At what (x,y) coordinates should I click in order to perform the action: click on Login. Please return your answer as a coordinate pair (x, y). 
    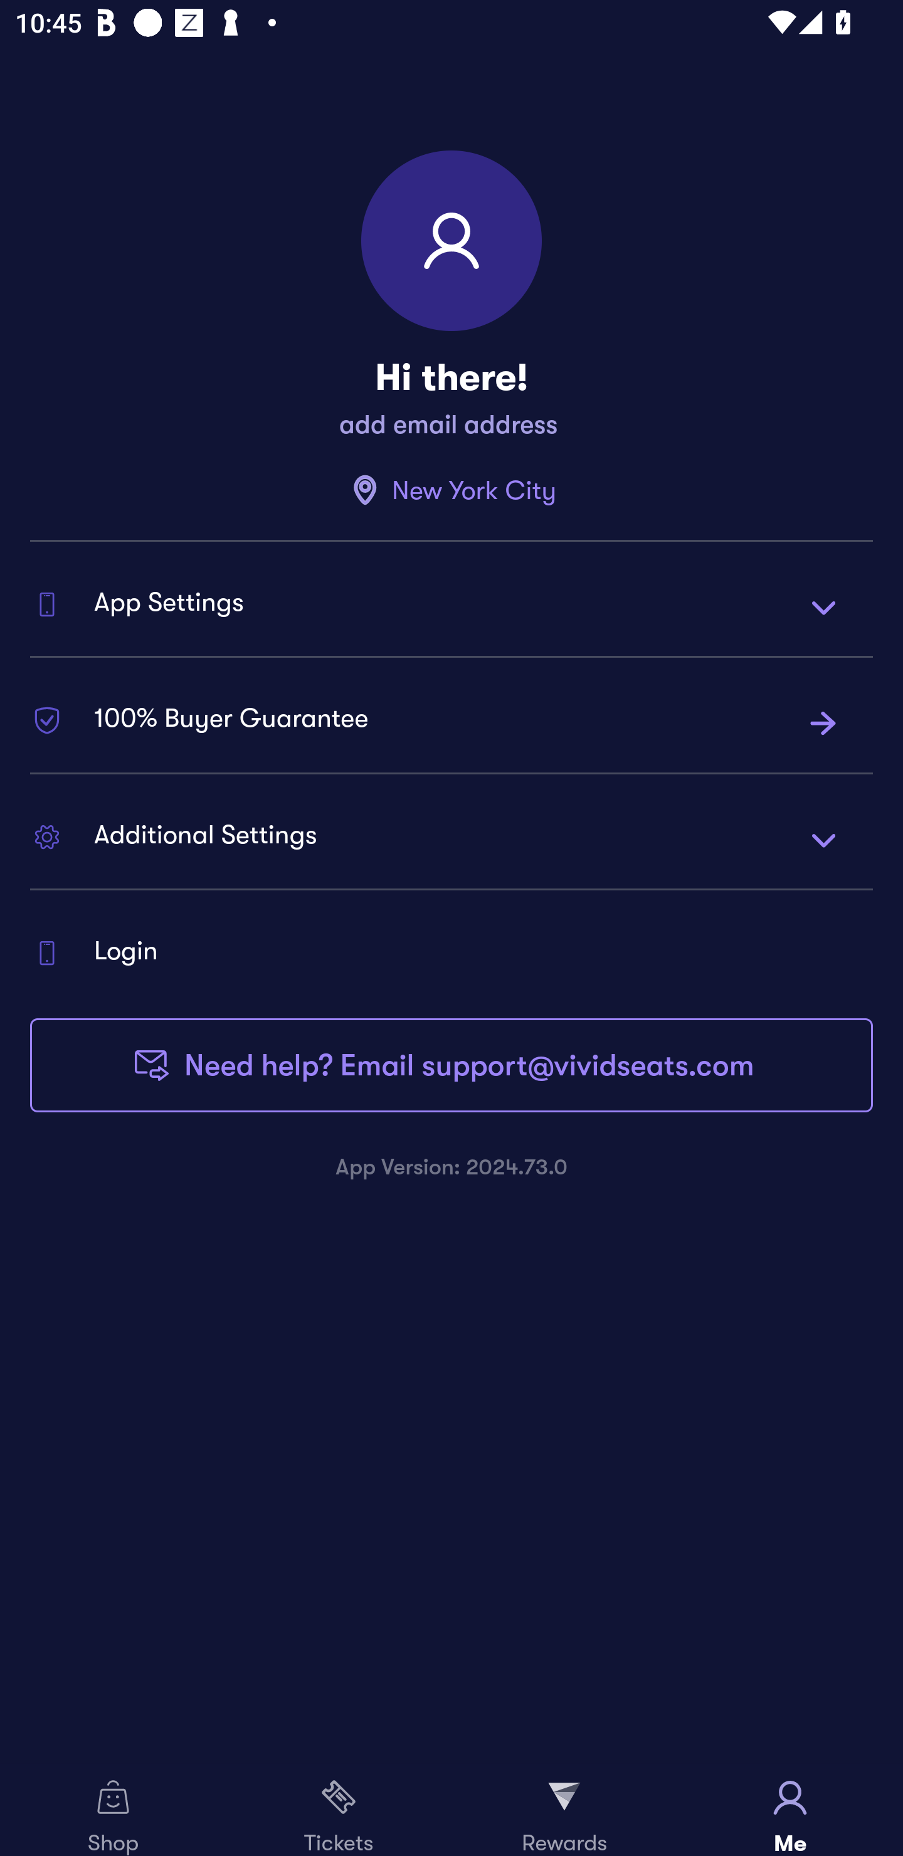
    Looking at the image, I should click on (451, 953).